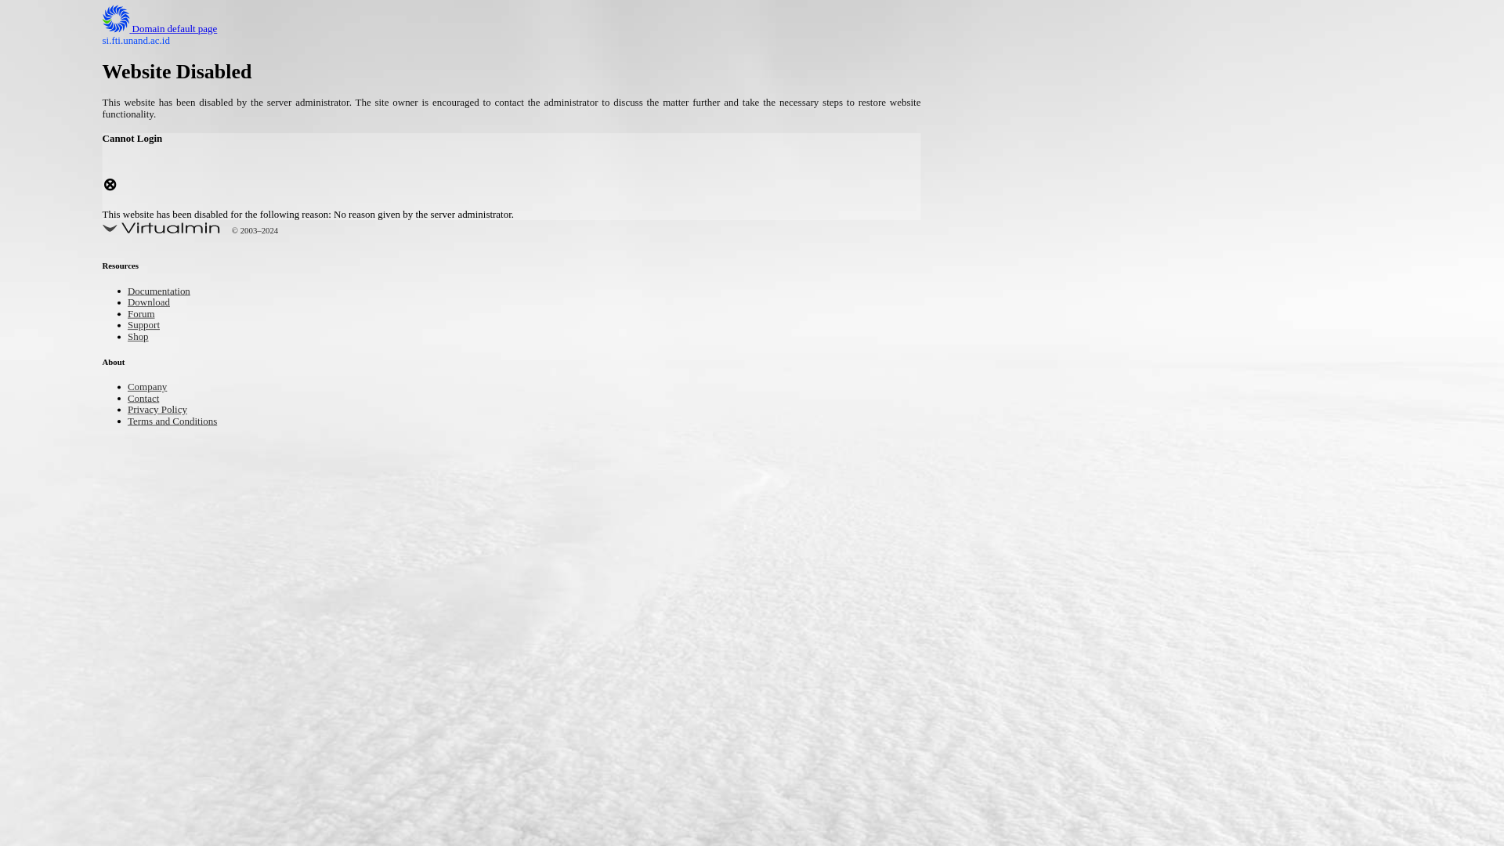 The height and width of the screenshot is (846, 1504). I want to click on Shop, so click(140, 338).